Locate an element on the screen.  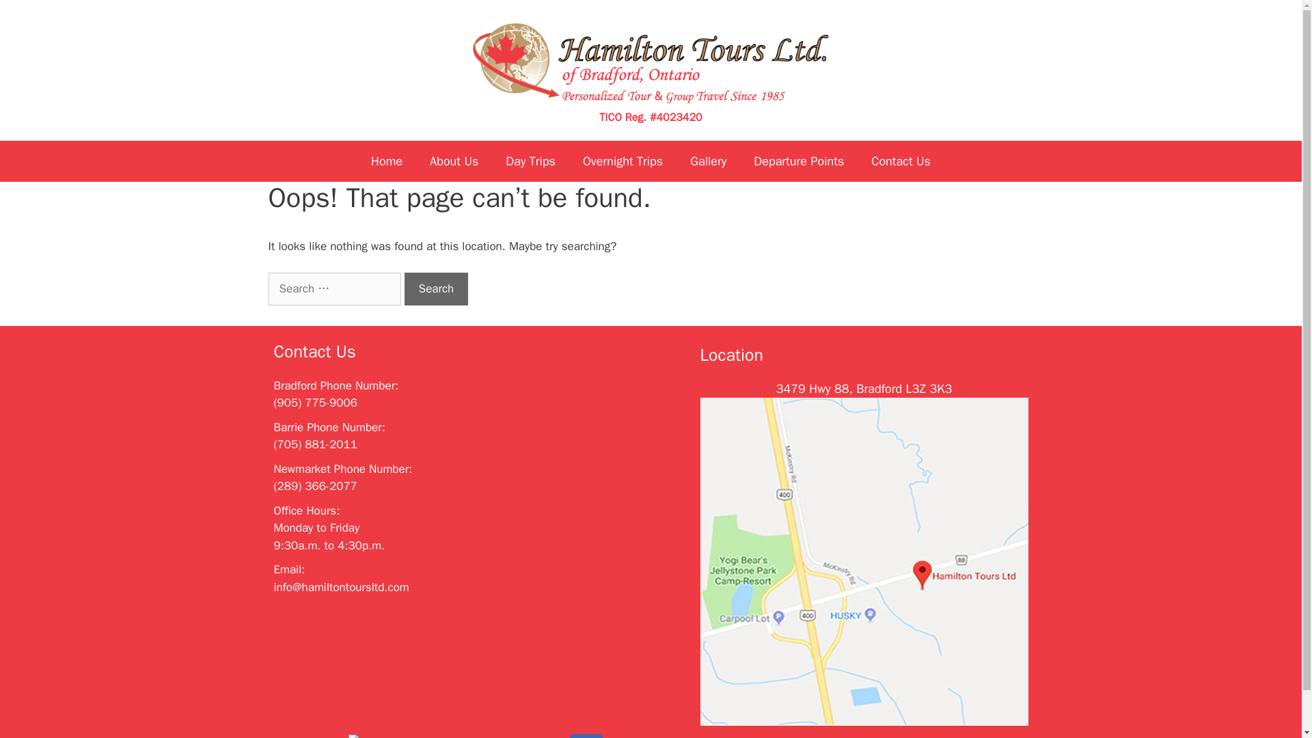
Search for: is located at coordinates (333, 288).